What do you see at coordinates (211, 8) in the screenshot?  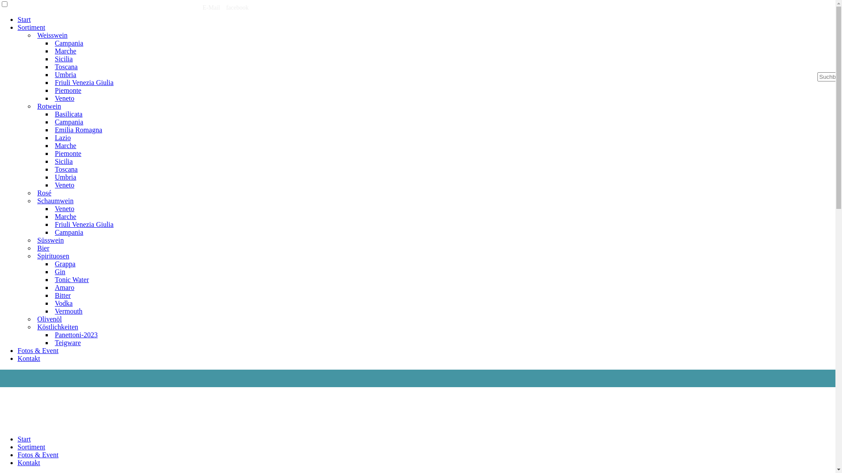 I see `E-Mail` at bounding box center [211, 8].